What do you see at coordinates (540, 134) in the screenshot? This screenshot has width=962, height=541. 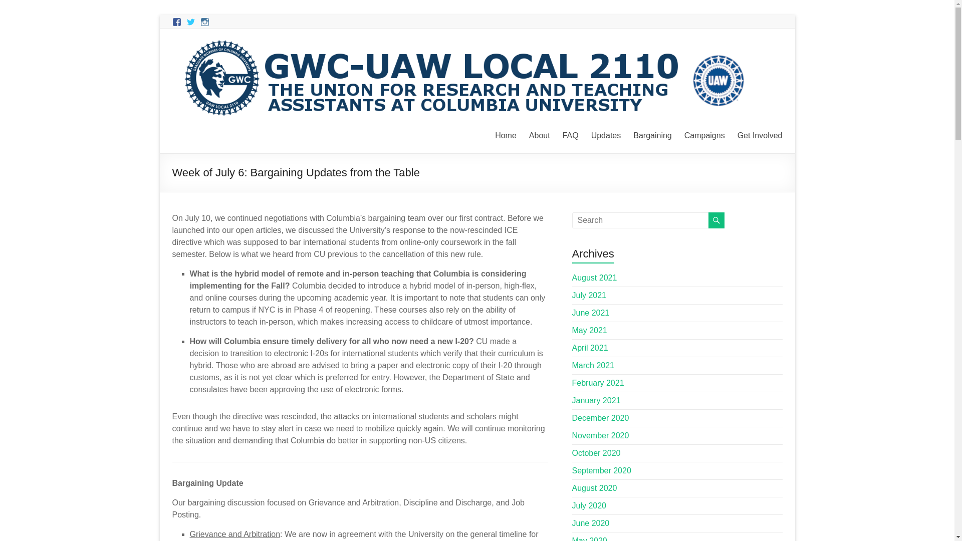 I see `About` at bounding box center [540, 134].